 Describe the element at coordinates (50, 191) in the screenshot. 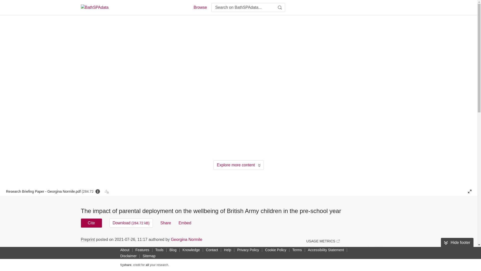

I see `Research Briefing Paper - Georgina Normile.pdf` at that location.